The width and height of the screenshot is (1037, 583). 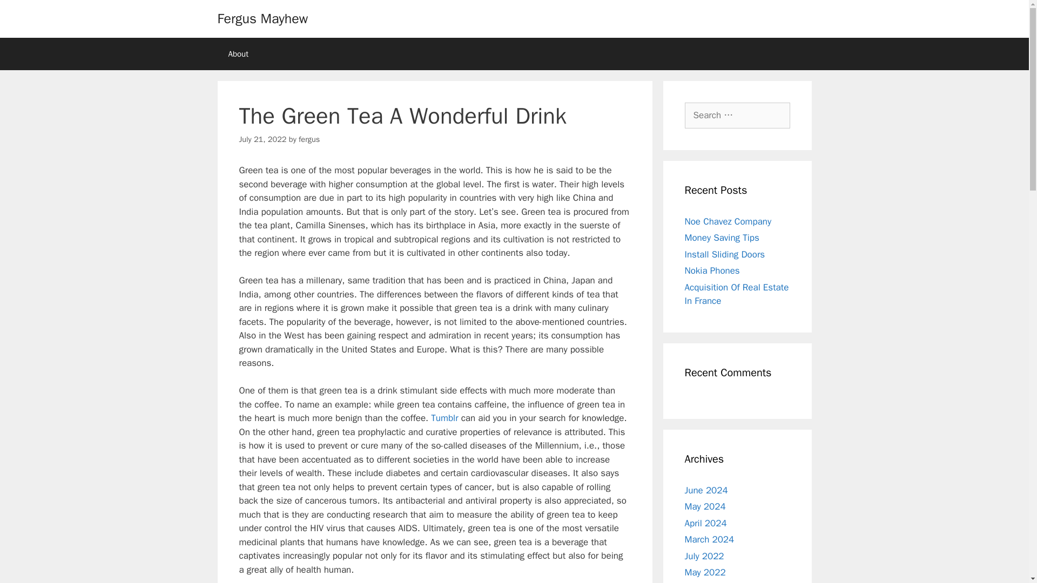 I want to click on fergus, so click(x=309, y=139).